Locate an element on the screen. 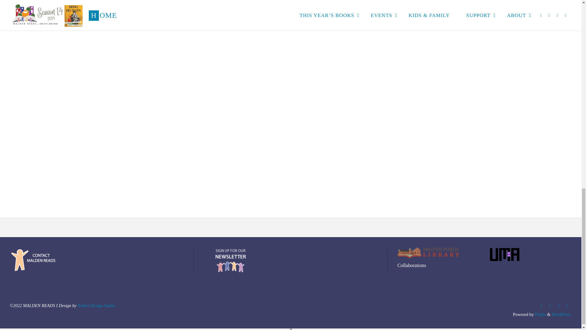 The height and width of the screenshot is (330, 586). Instagram is located at coordinates (550, 306).